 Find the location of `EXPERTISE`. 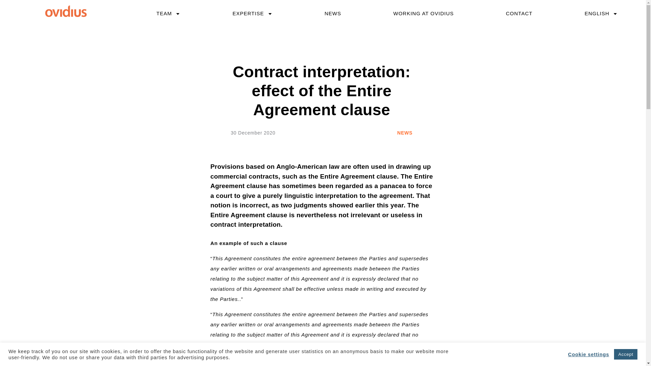

EXPERTISE is located at coordinates (252, 14).